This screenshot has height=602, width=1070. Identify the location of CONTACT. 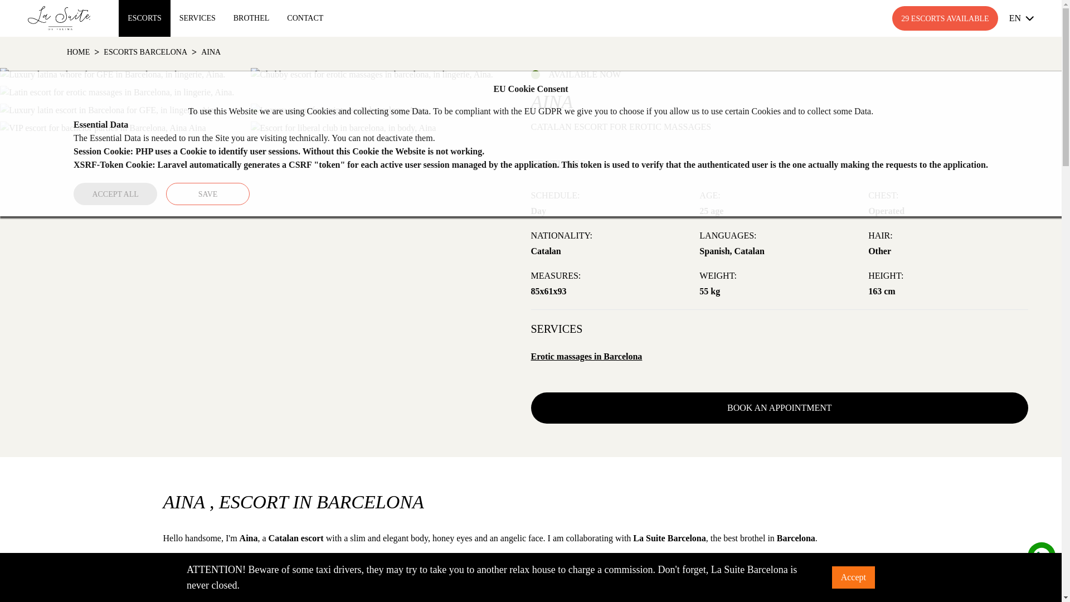
(305, 18).